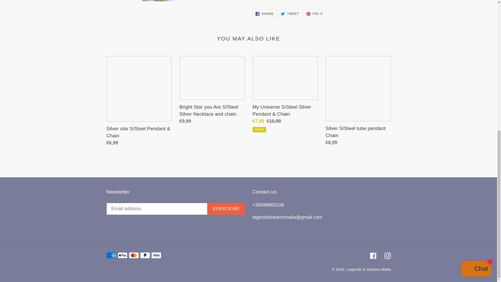  Describe the element at coordinates (476, 27) in the screenshot. I see `Shopify online store chat` at that location.